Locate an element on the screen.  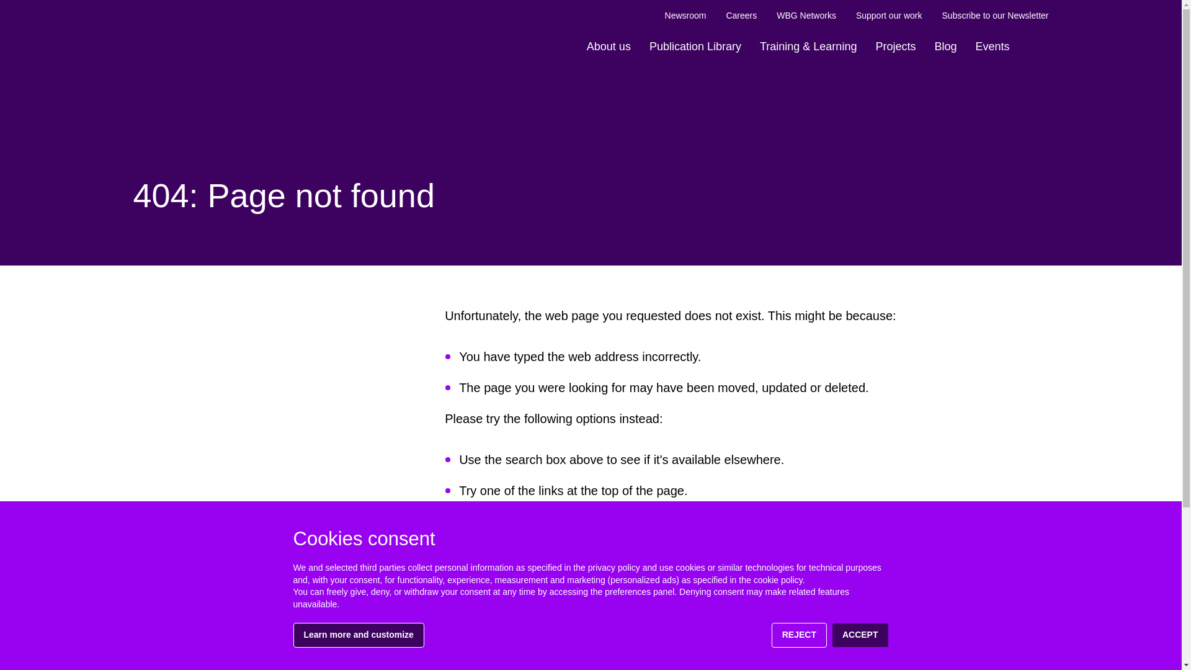
Projects is located at coordinates (894, 47).